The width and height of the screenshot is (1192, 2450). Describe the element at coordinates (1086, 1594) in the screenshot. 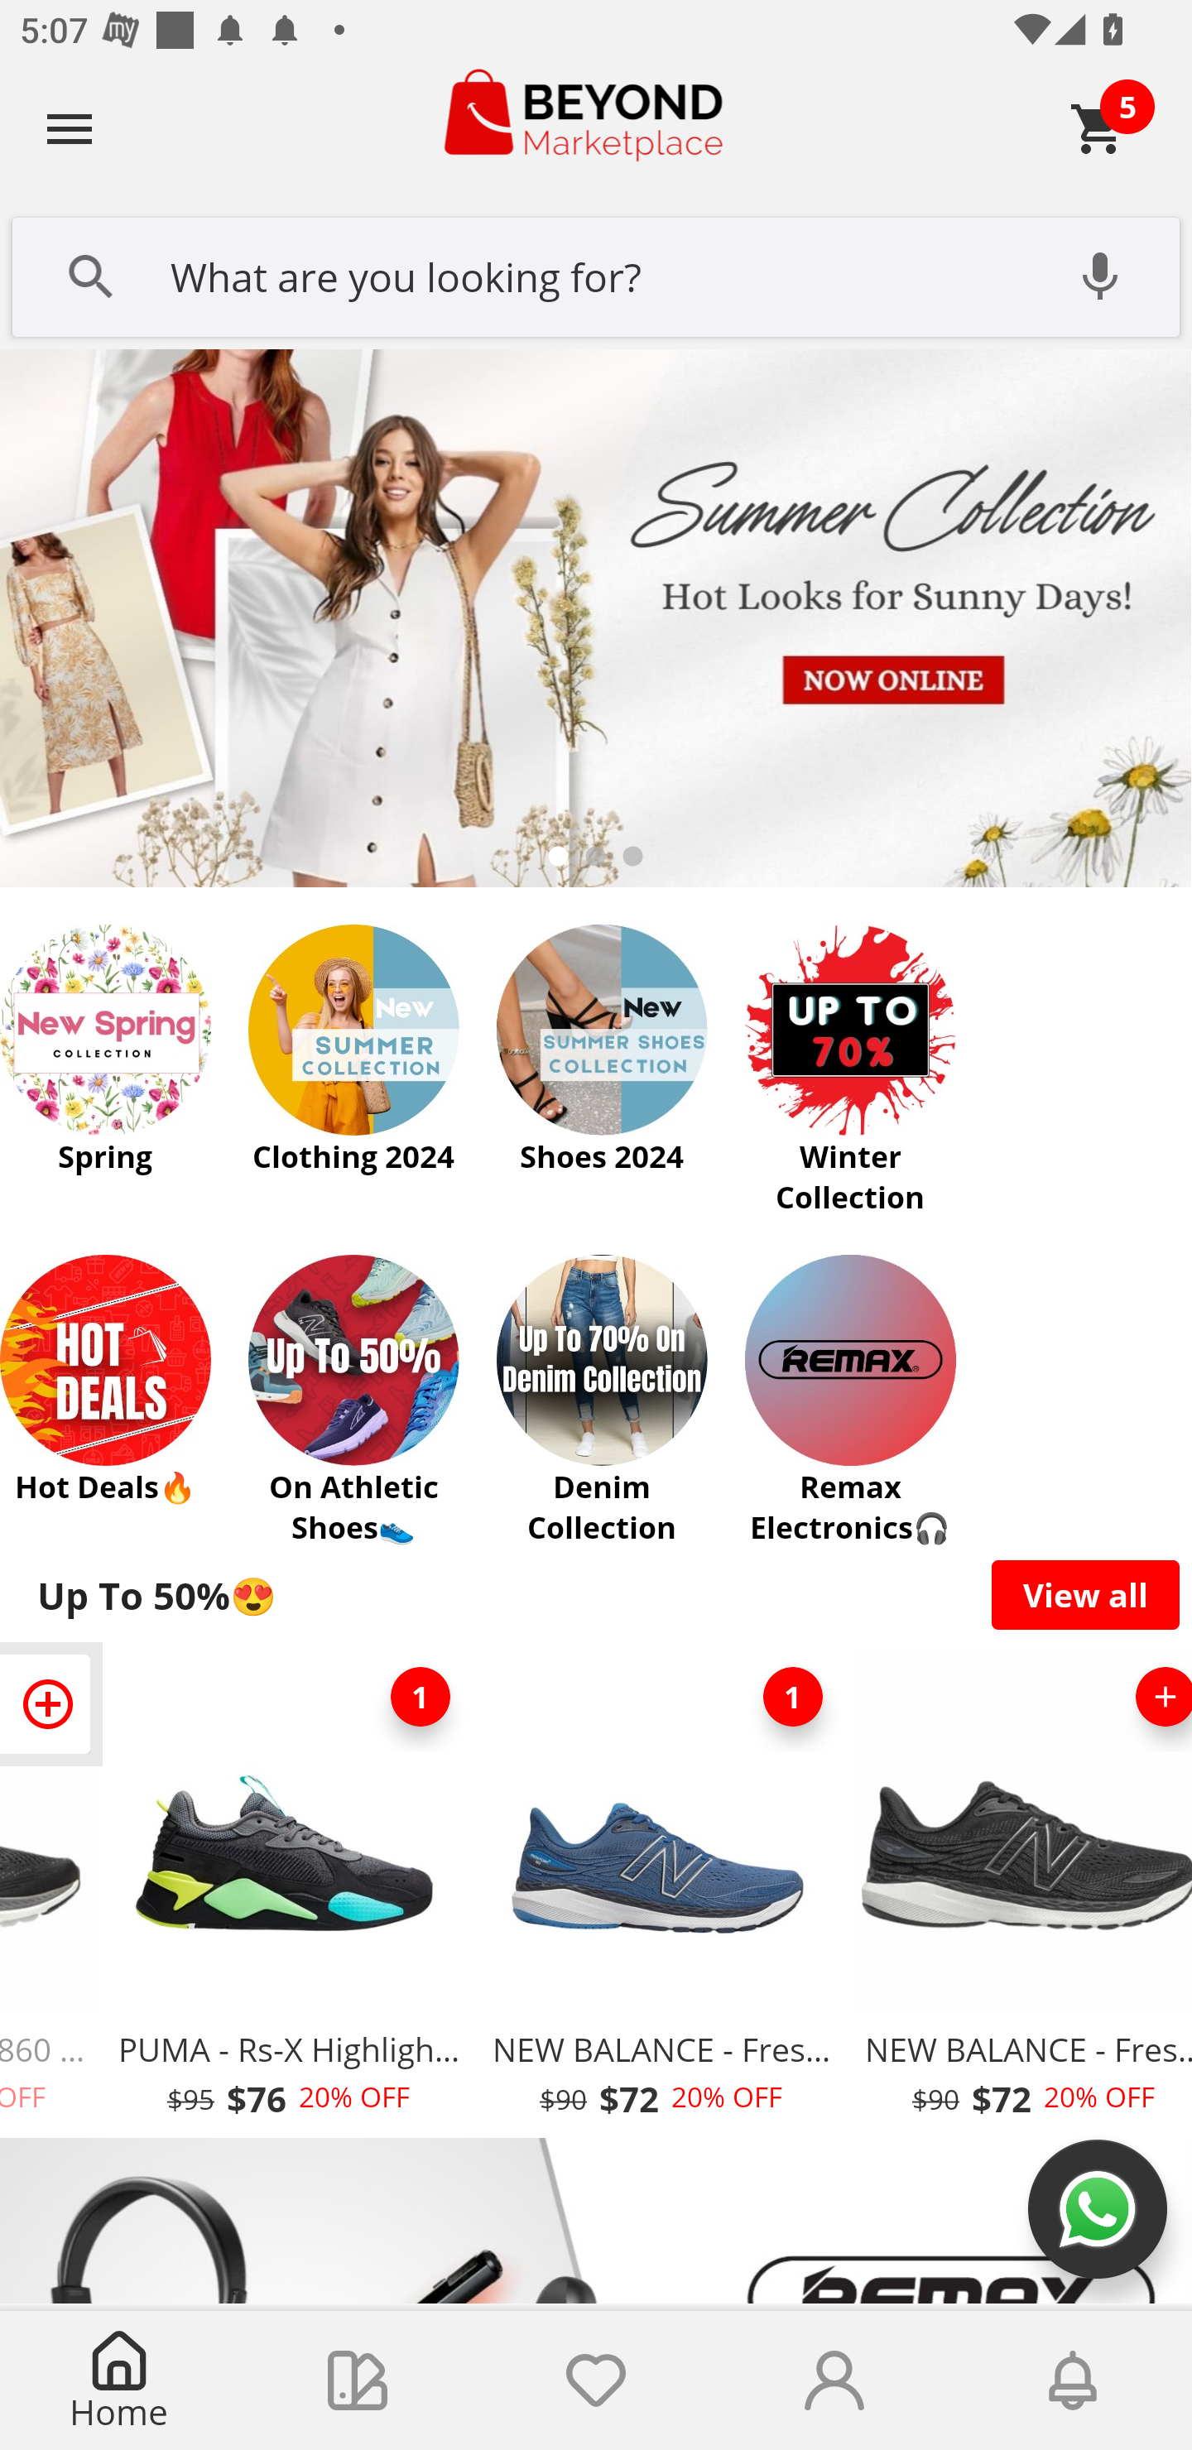

I see `View all` at that location.